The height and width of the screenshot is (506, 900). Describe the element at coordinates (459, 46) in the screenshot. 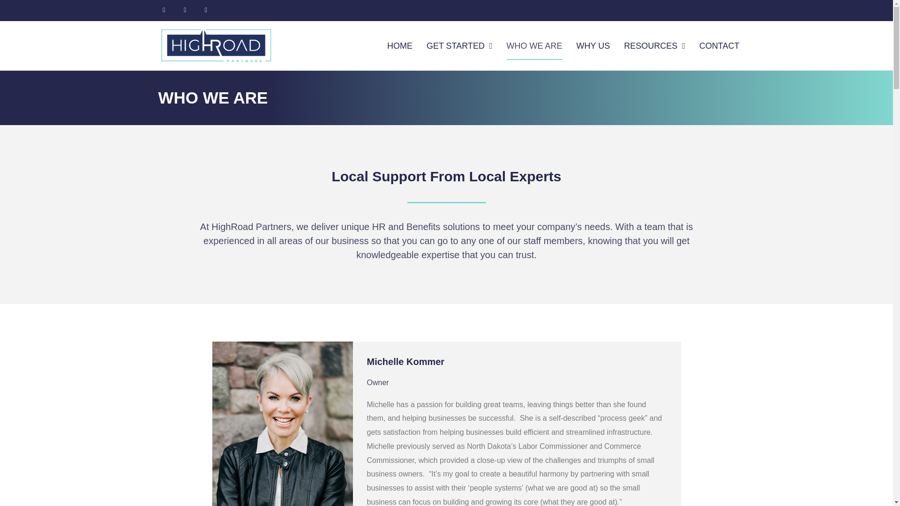

I see `GET STARTED` at that location.